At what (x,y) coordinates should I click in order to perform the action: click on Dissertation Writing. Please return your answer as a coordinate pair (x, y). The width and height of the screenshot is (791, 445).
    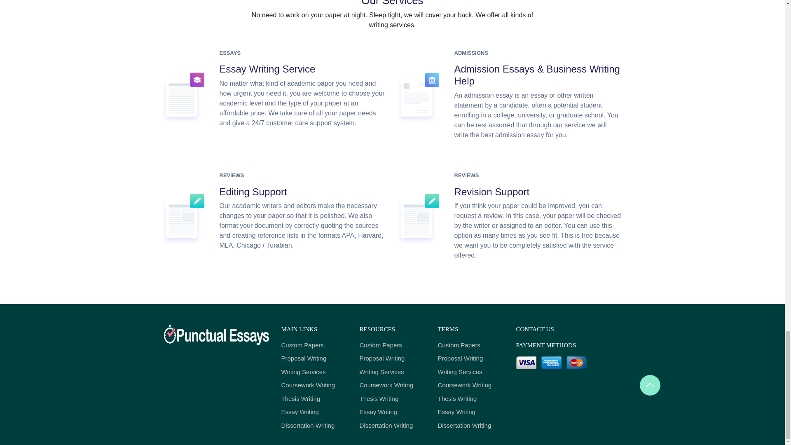
    Looking at the image, I should click on (314, 426).